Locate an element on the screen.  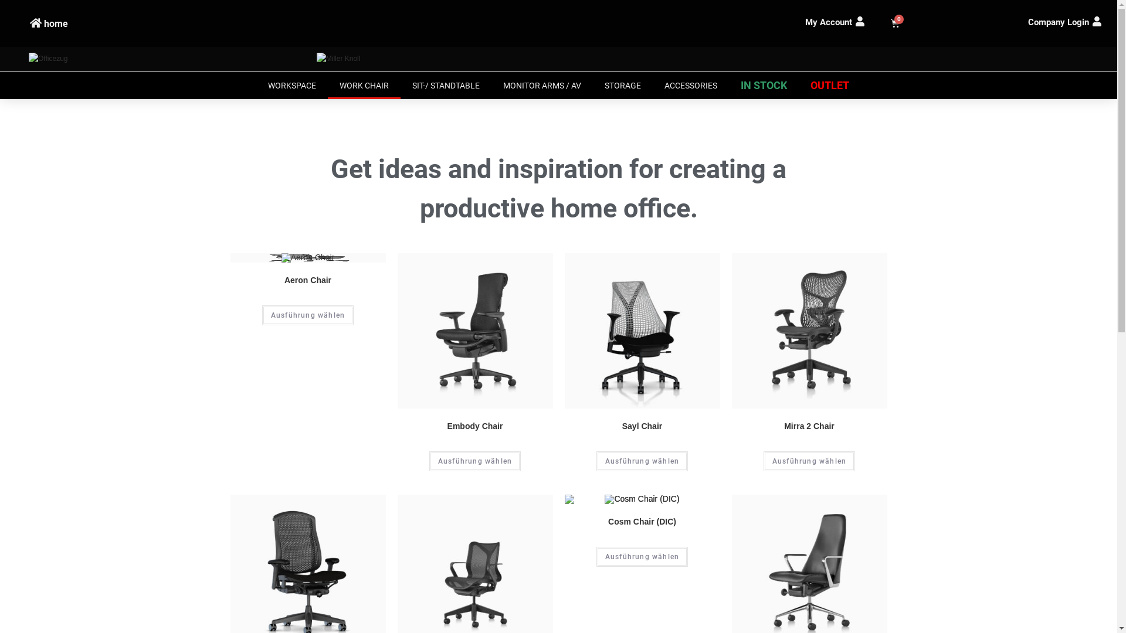
Embody Chair is located at coordinates (475, 427).